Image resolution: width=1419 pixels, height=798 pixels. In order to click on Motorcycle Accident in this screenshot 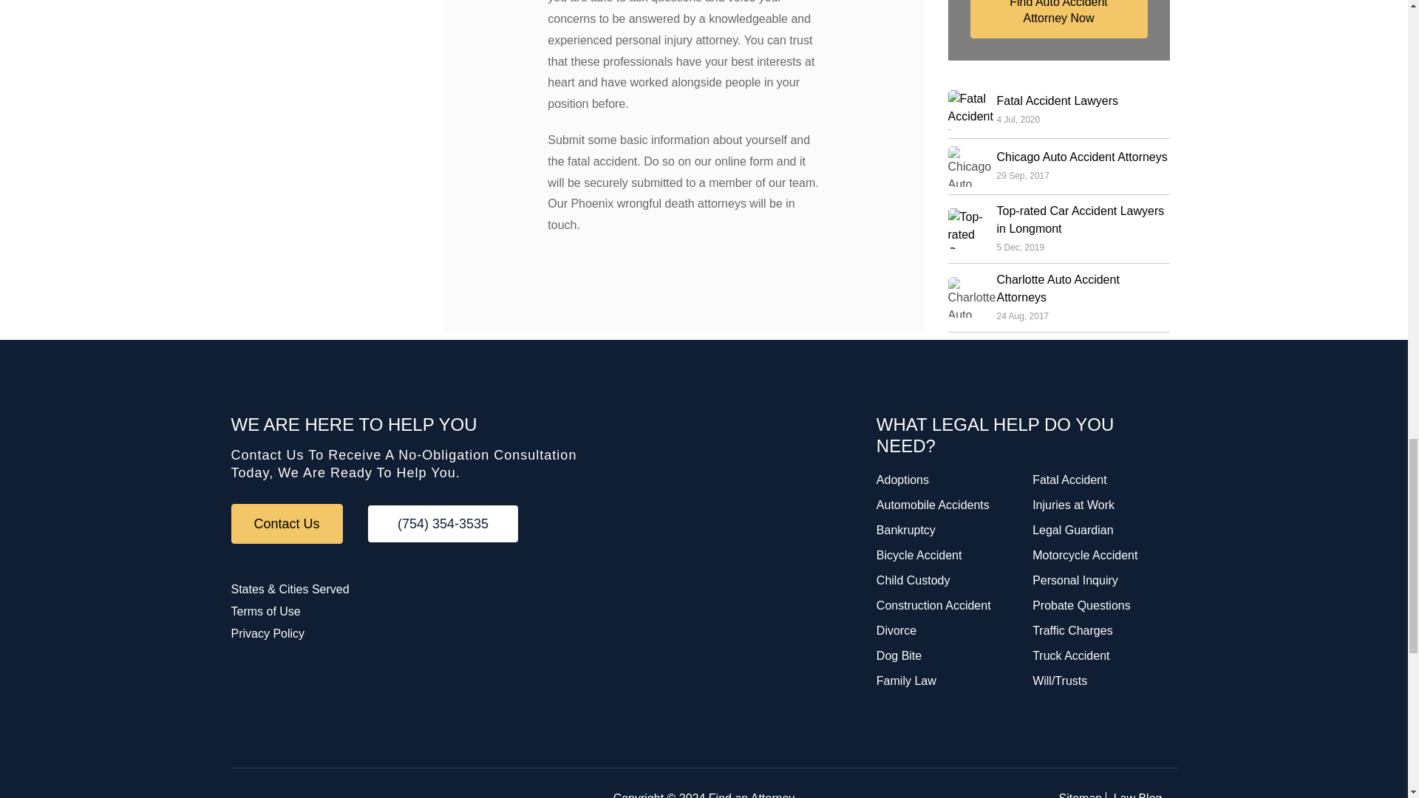, I will do `click(1085, 556)`.